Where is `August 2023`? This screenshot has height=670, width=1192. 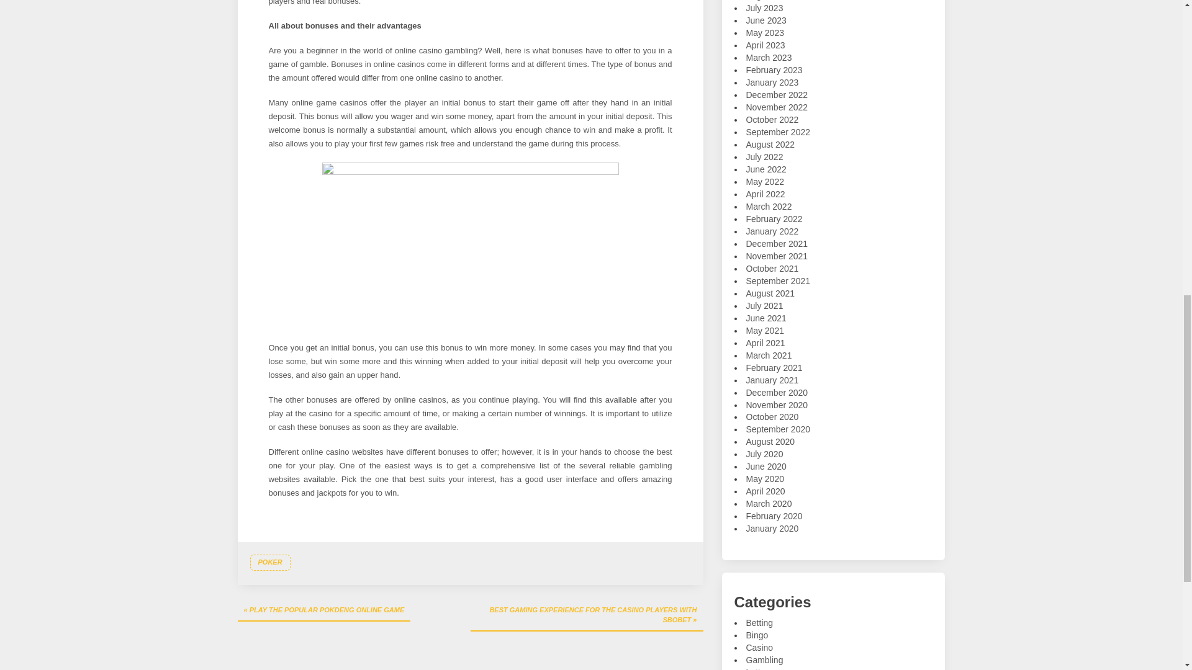
August 2023 is located at coordinates (770, 0).